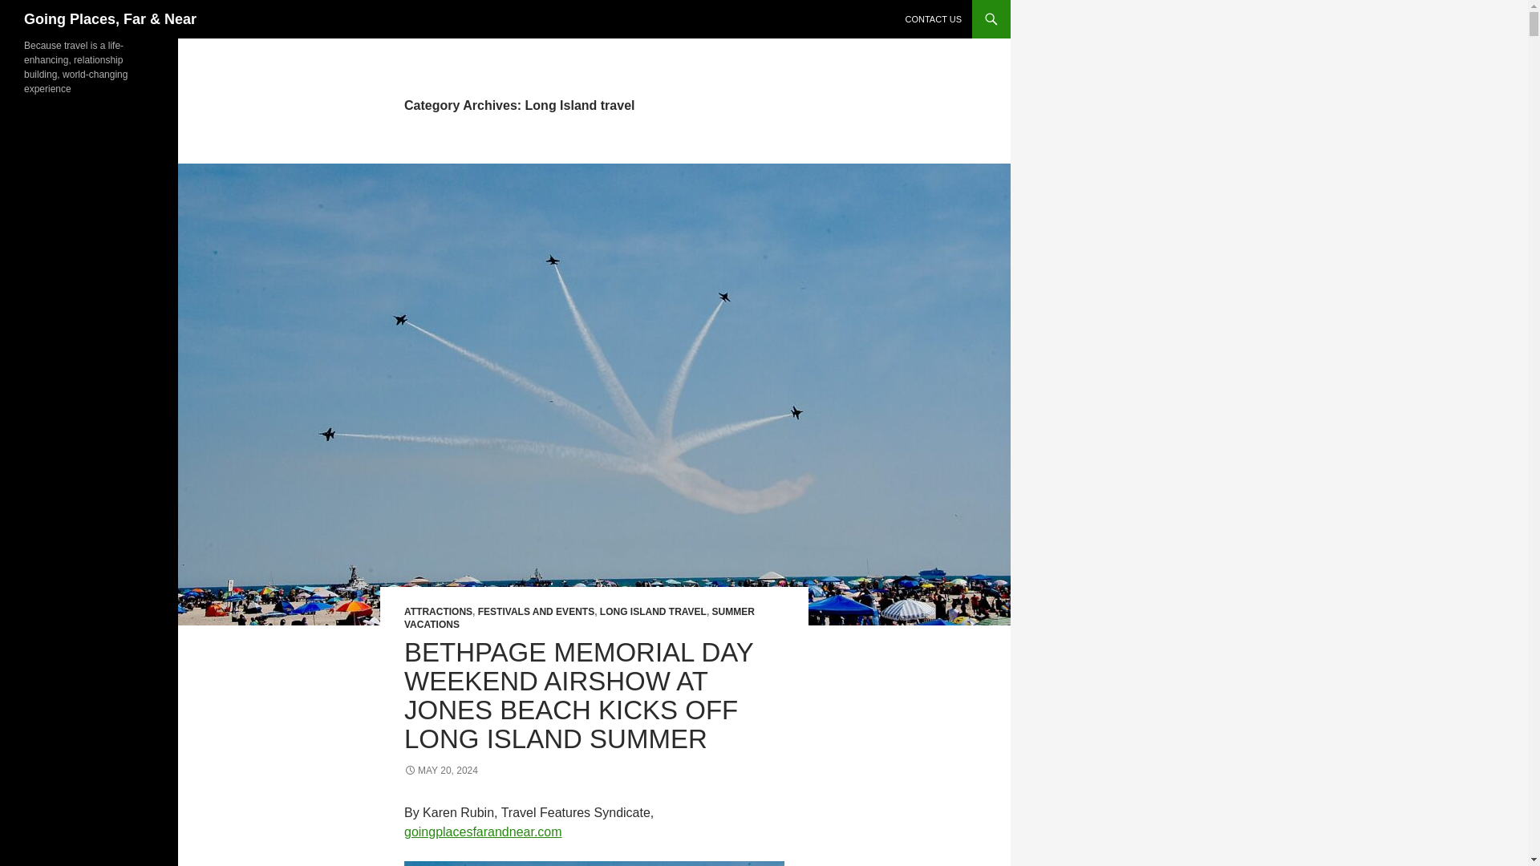 Image resolution: width=1540 pixels, height=866 pixels. What do you see at coordinates (653, 612) in the screenshot?
I see `LONG ISLAND TRAVEL` at bounding box center [653, 612].